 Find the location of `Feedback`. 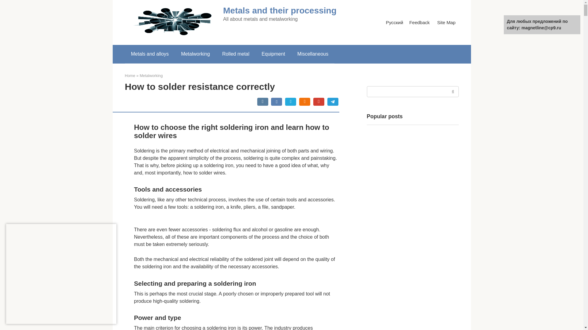

Feedback is located at coordinates (420, 22).